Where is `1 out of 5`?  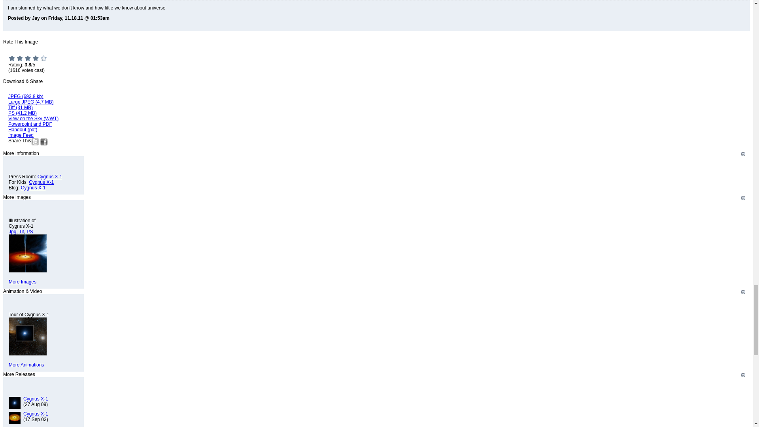 1 out of 5 is located at coordinates (12, 58).